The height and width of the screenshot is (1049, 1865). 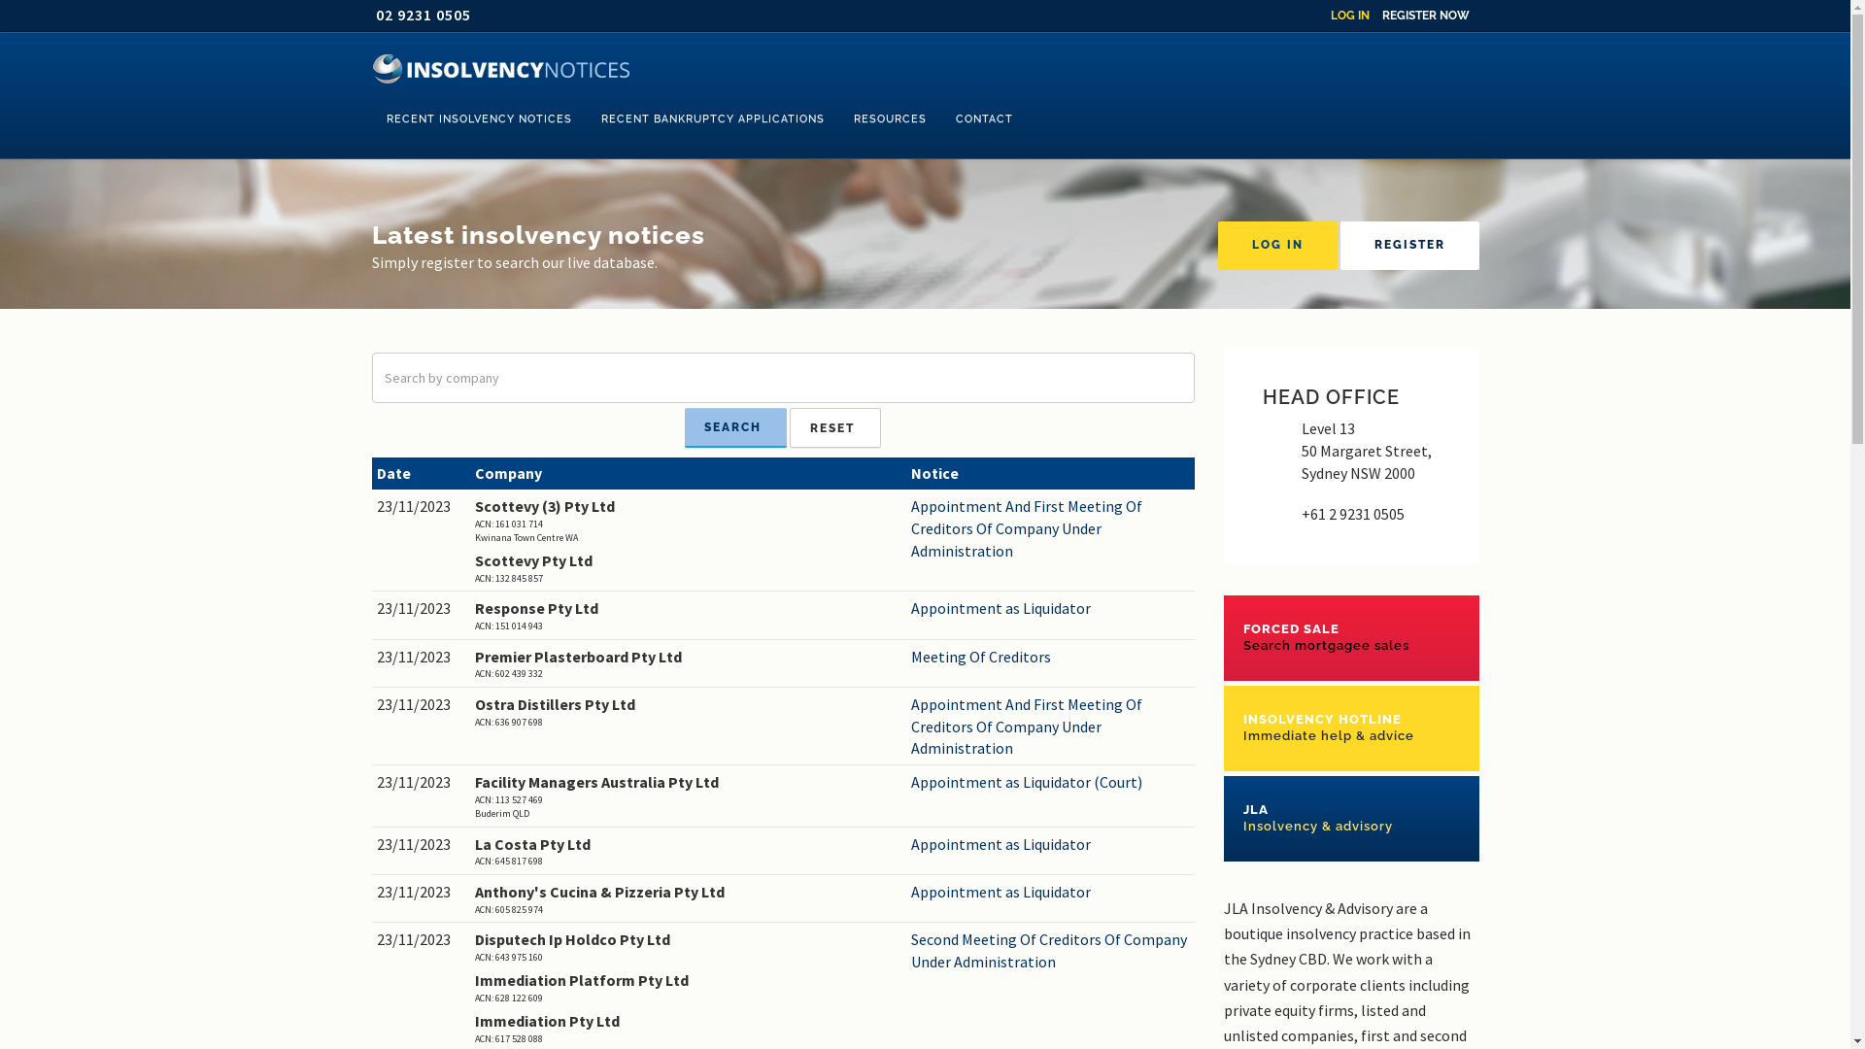 I want to click on REGISTER, so click(x=1410, y=246).